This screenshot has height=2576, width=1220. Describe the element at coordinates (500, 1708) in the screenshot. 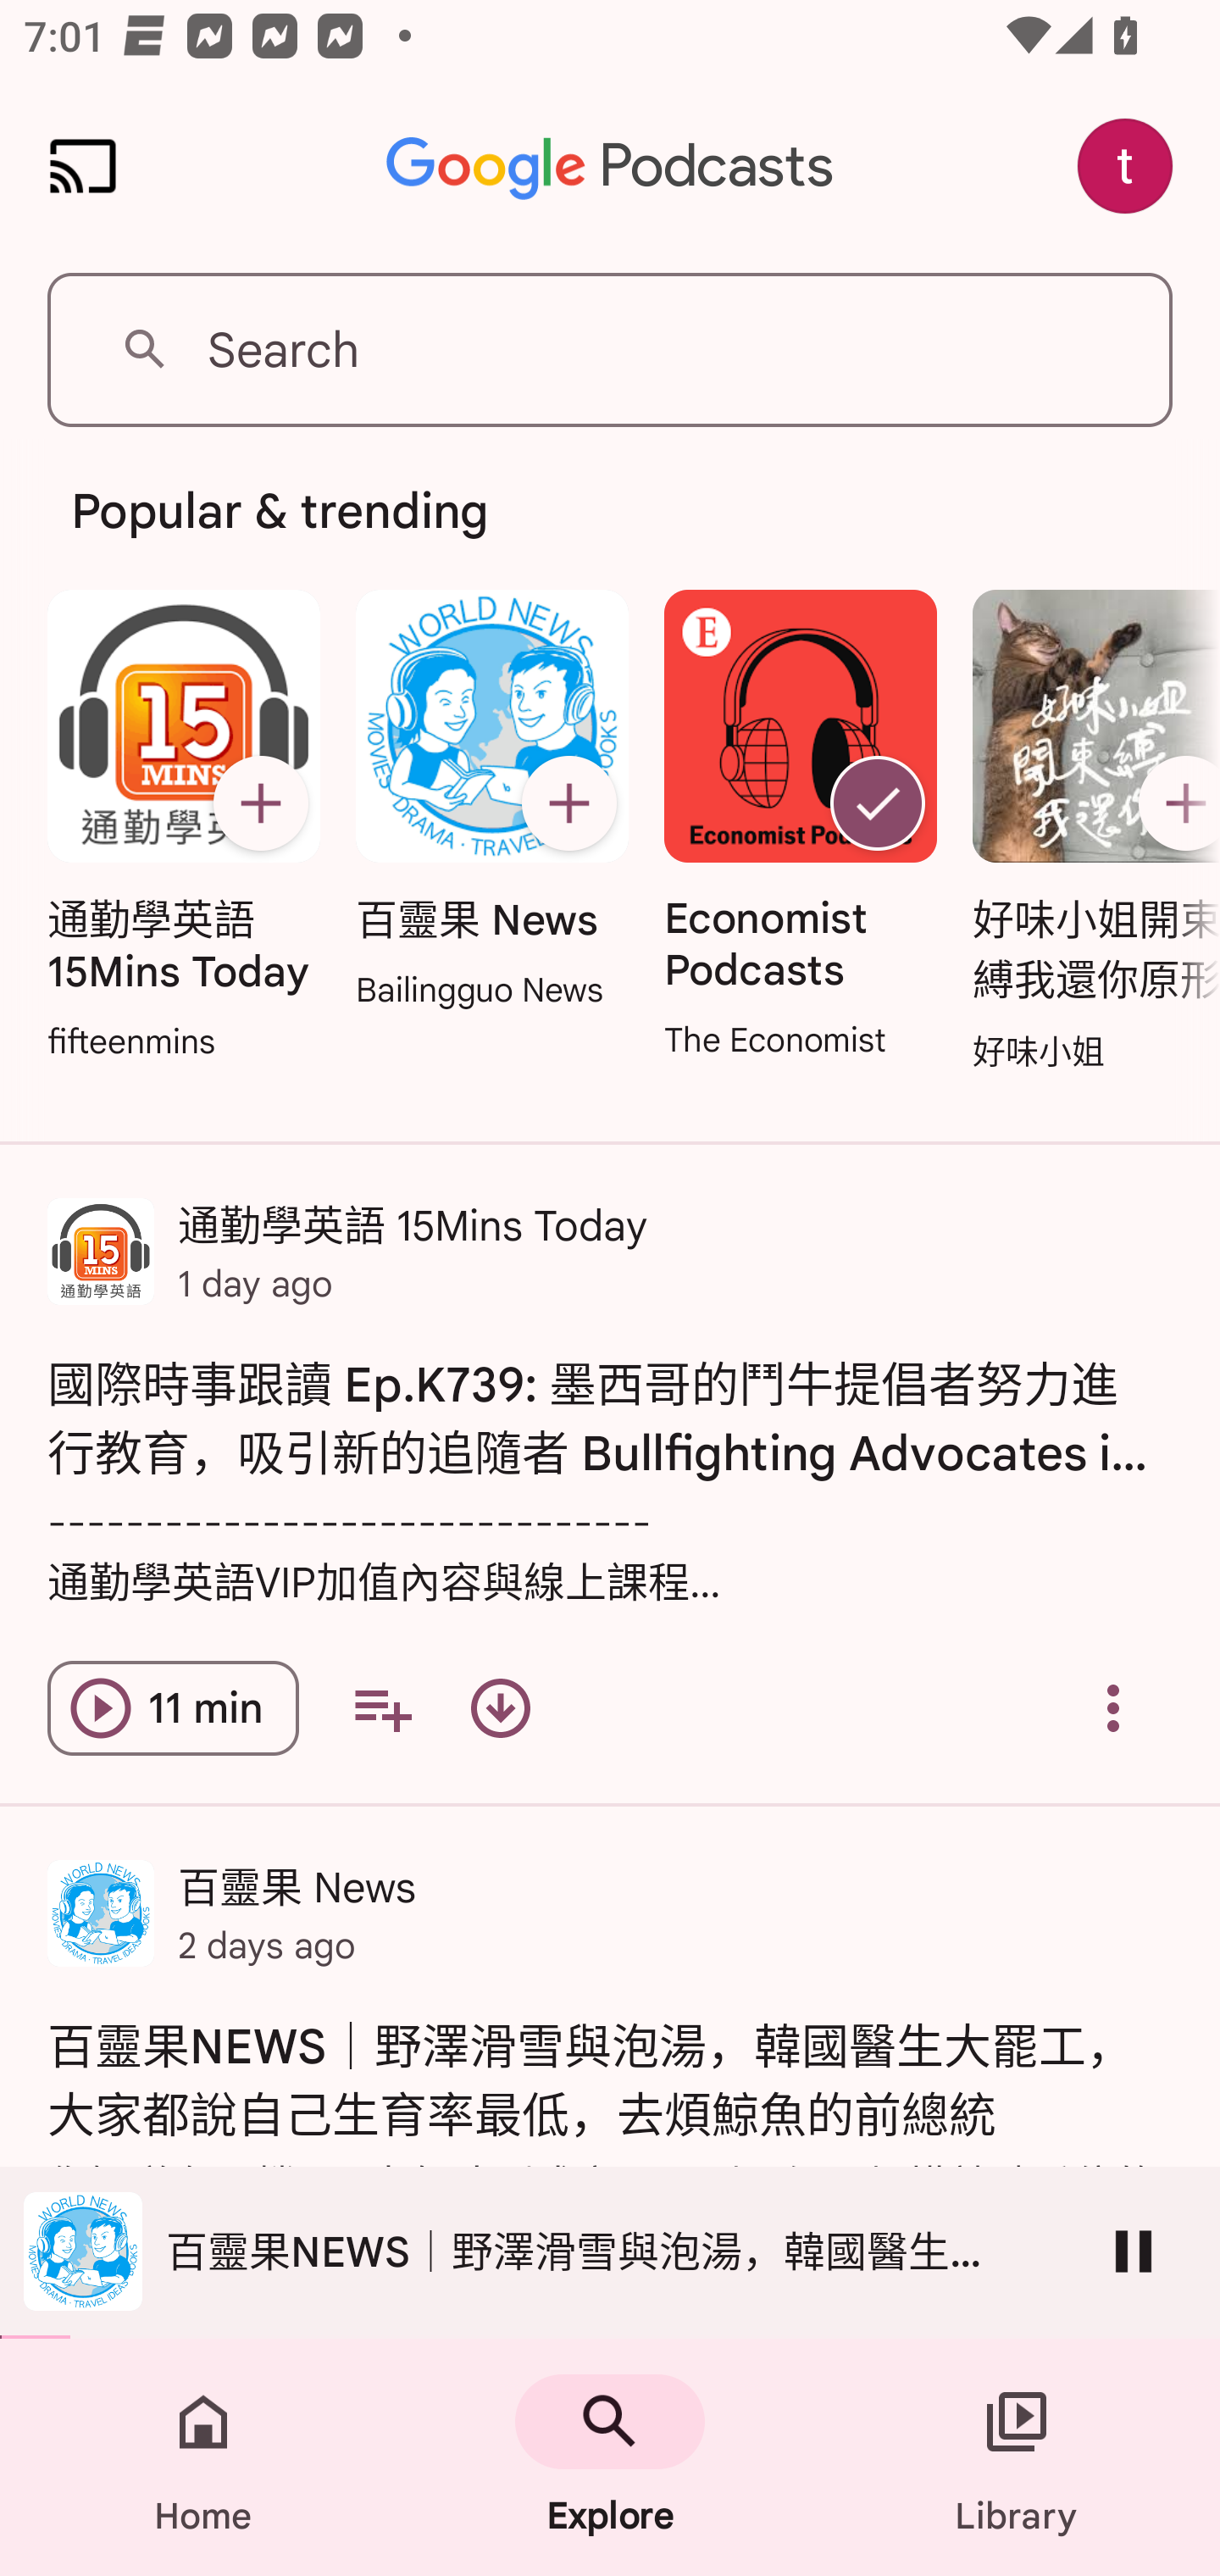

I see `Download episode` at that location.